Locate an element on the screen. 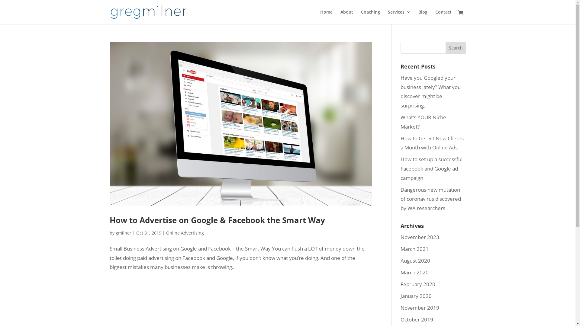 The width and height of the screenshot is (580, 326). How to Advertise on Google & Facebook the Smart Way is located at coordinates (217, 220).